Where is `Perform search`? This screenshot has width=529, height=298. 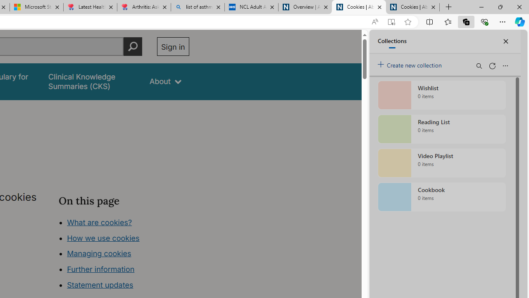
Perform search is located at coordinates (133, 46).